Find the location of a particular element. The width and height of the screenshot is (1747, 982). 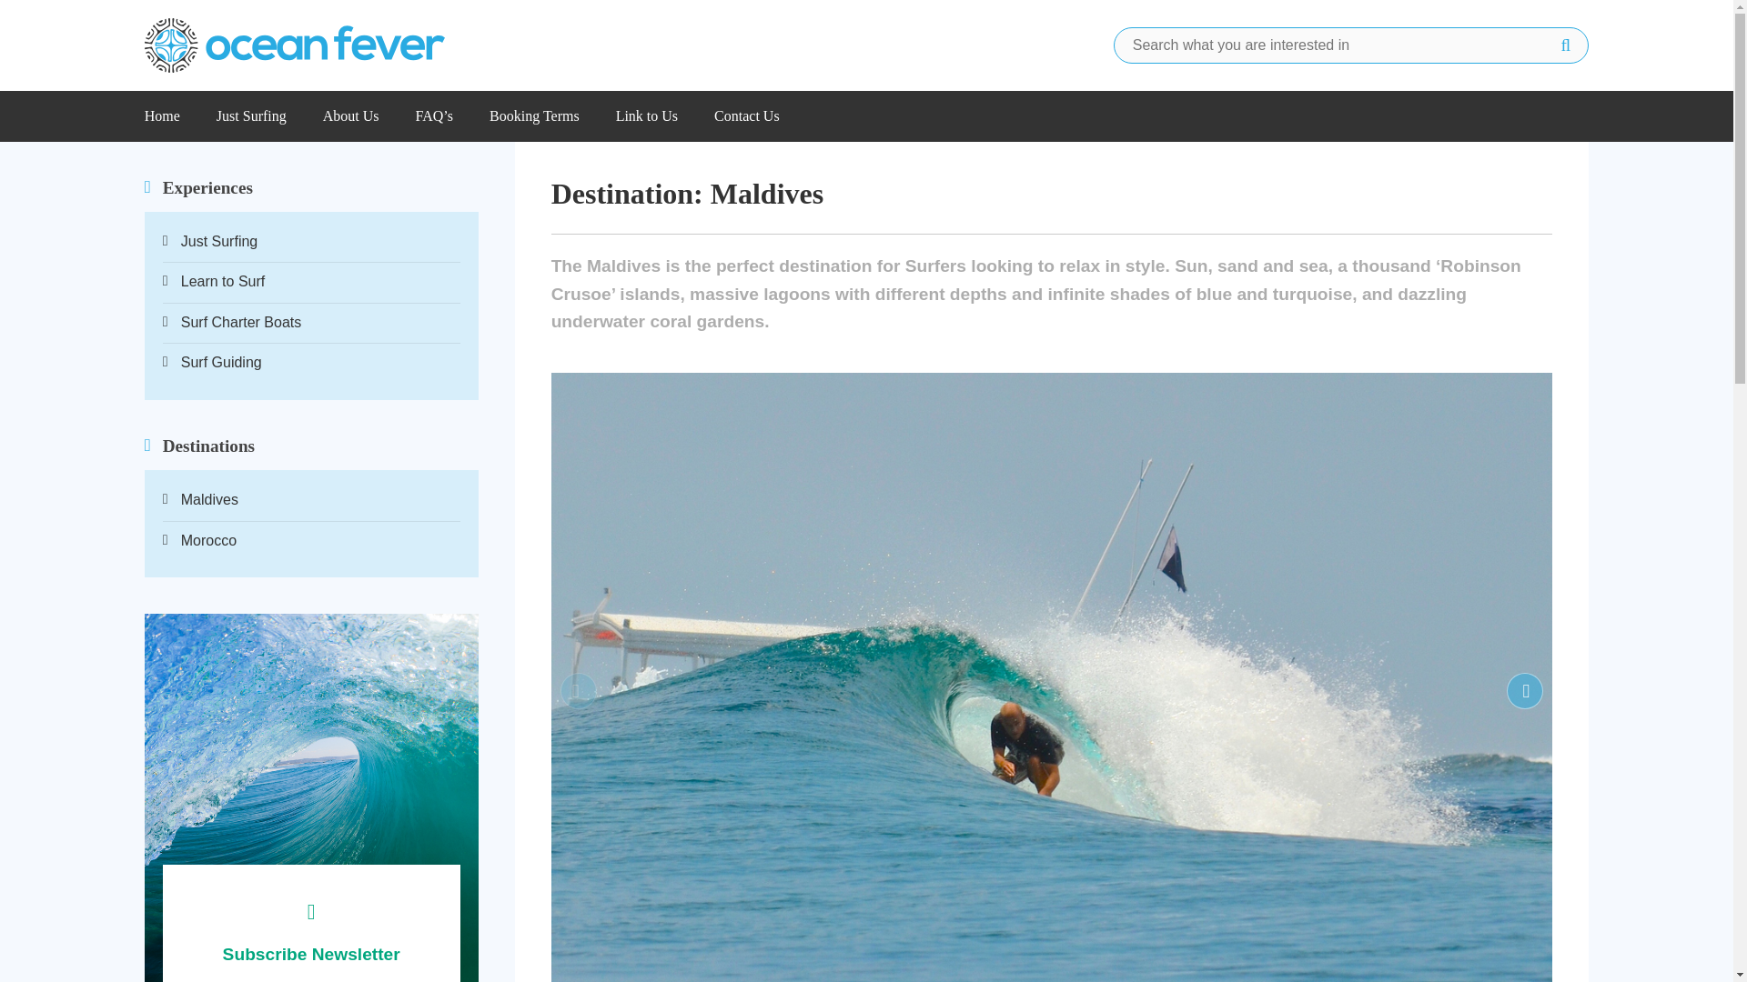

View all packages in Learn to Surf is located at coordinates (311, 286).